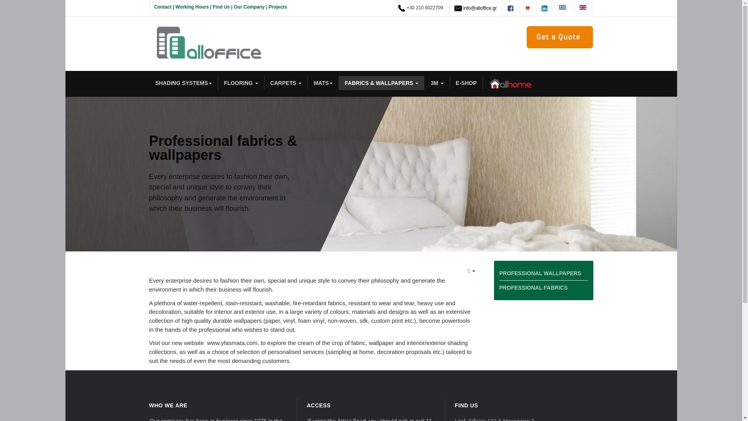  Describe the element at coordinates (277, 7) in the screenshot. I see `Projects` at that location.